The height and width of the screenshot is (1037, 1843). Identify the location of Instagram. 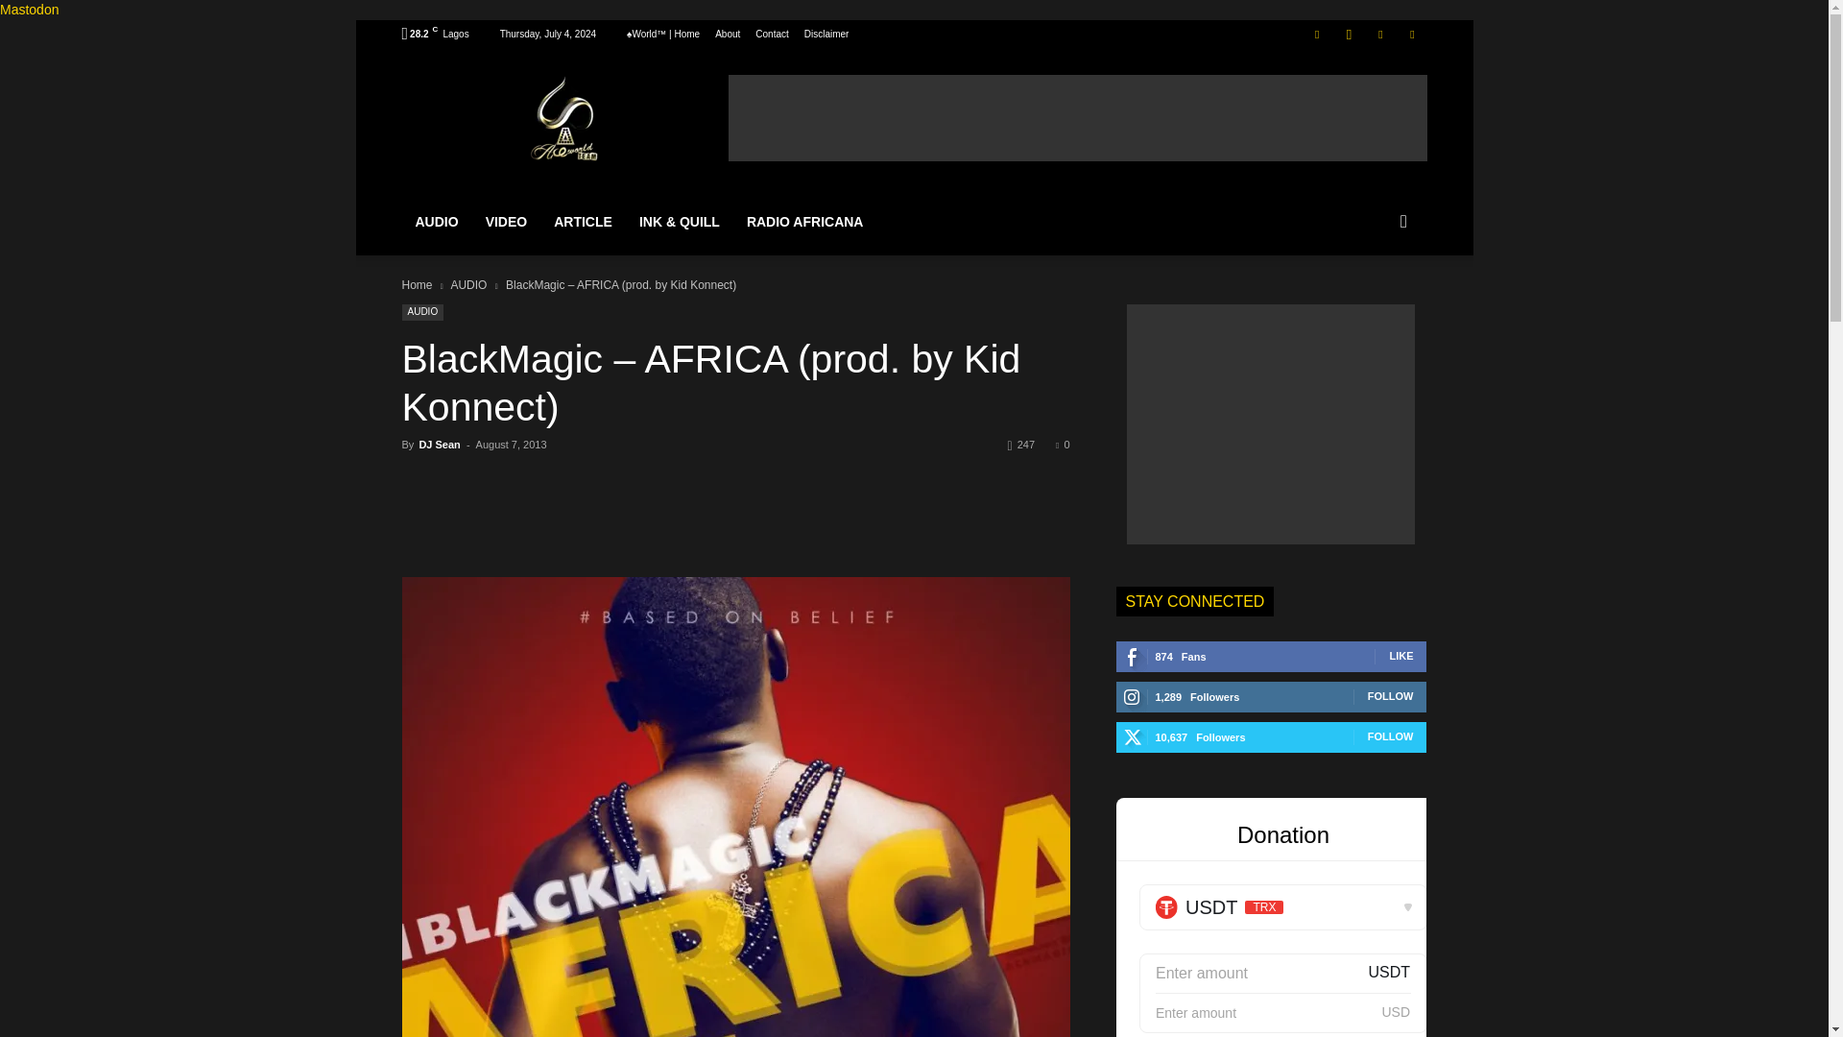
(1349, 33).